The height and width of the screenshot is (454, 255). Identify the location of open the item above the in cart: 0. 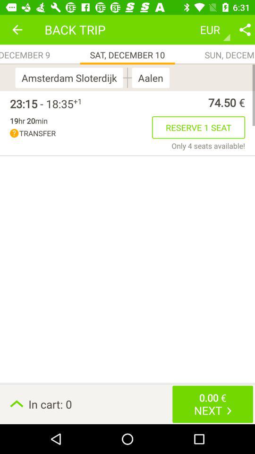
(208, 146).